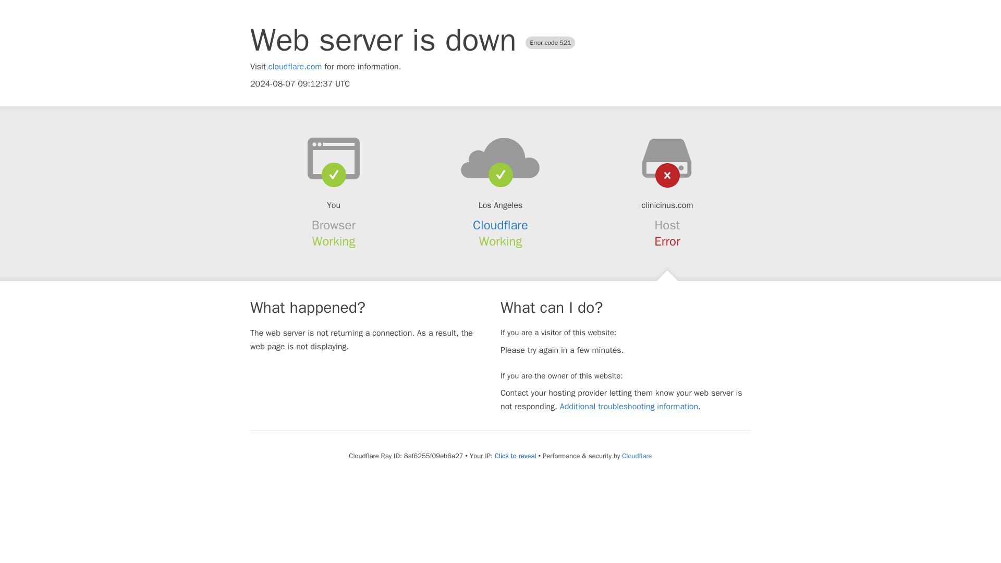 This screenshot has height=563, width=1001. I want to click on Cloudflare, so click(500, 225).